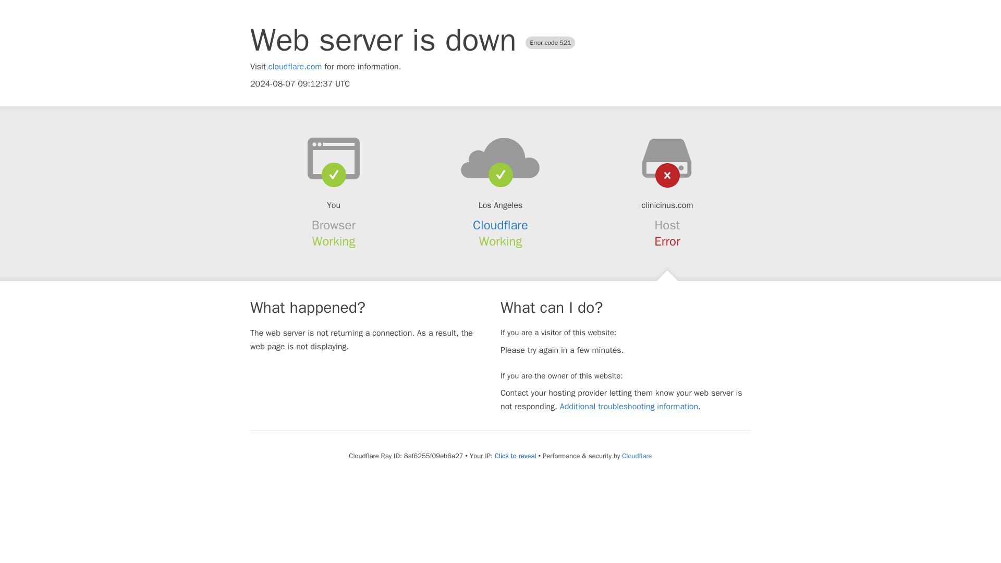 This screenshot has height=563, width=1001. I want to click on Cloudflare, so click(500, 225).